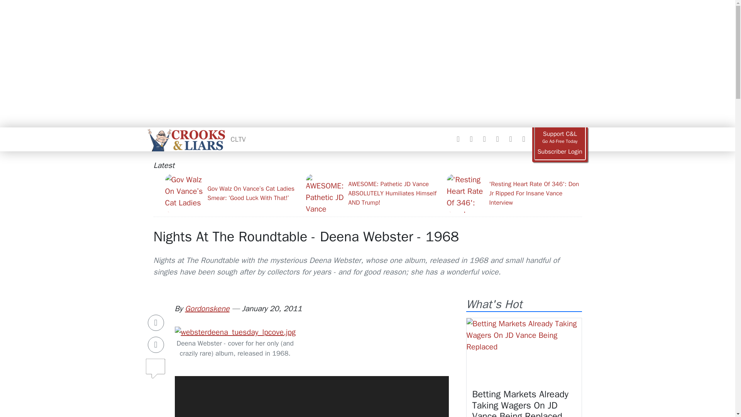  I want to click on Share on Twitter, so click(156, 344).